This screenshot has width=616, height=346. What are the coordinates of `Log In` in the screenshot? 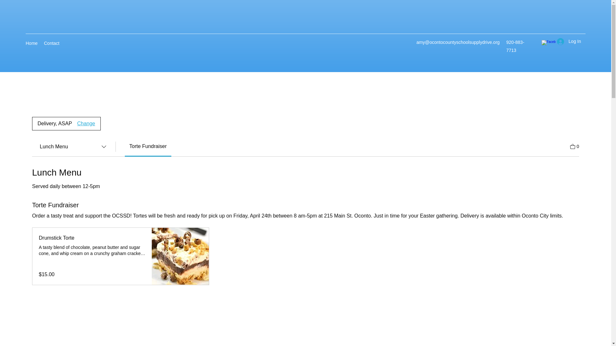 It's located at (569, 41).